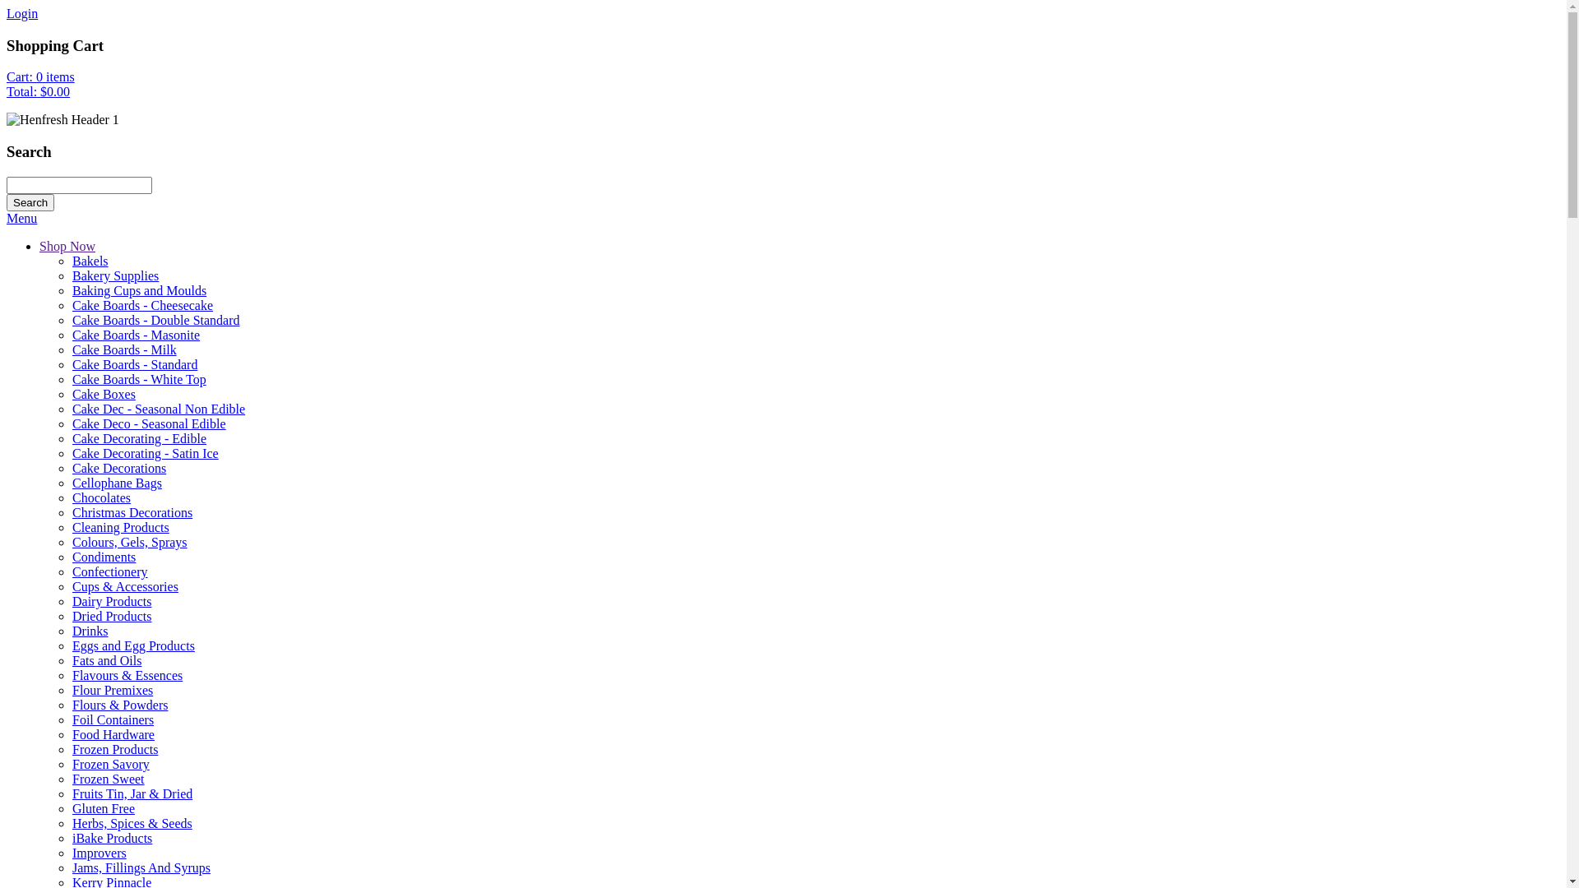  Describe the element at coordinates (104, 395) in the screenshot. I see `Cake Boxes` at that location.